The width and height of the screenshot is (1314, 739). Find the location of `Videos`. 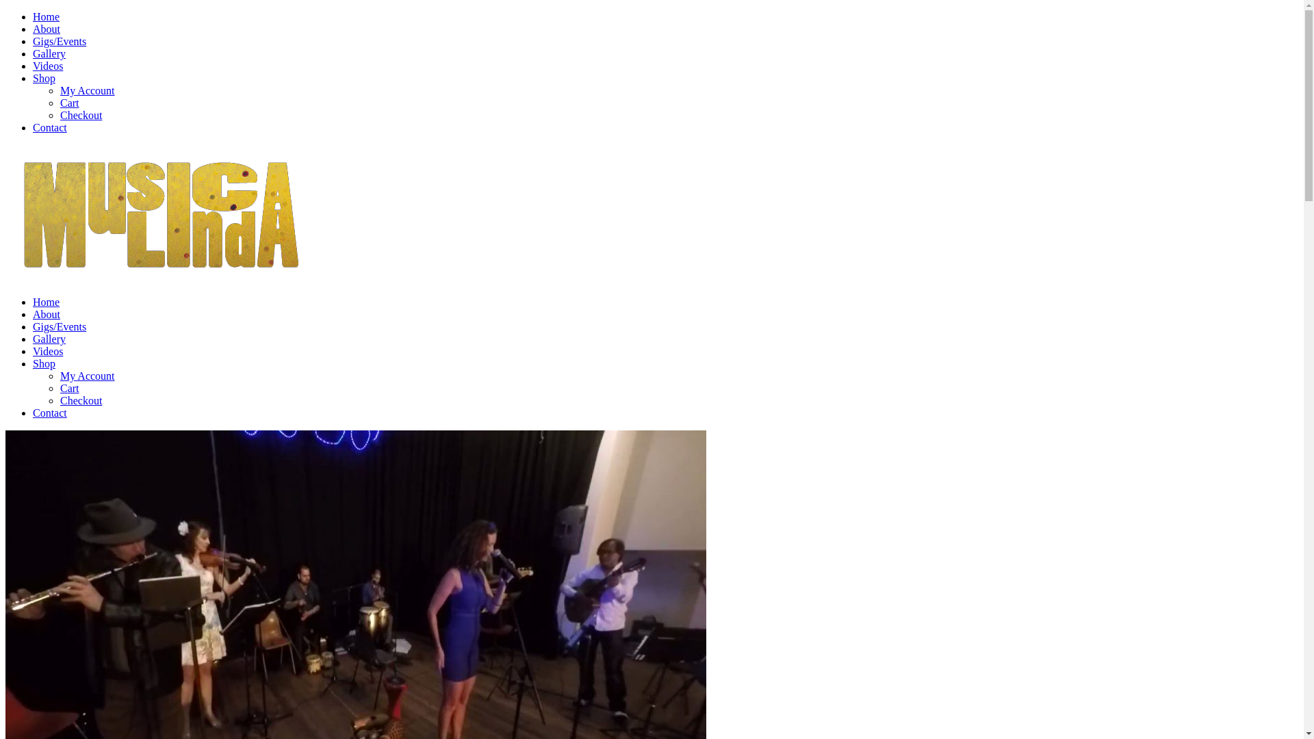

Videos is located at coordinates (48, 66).